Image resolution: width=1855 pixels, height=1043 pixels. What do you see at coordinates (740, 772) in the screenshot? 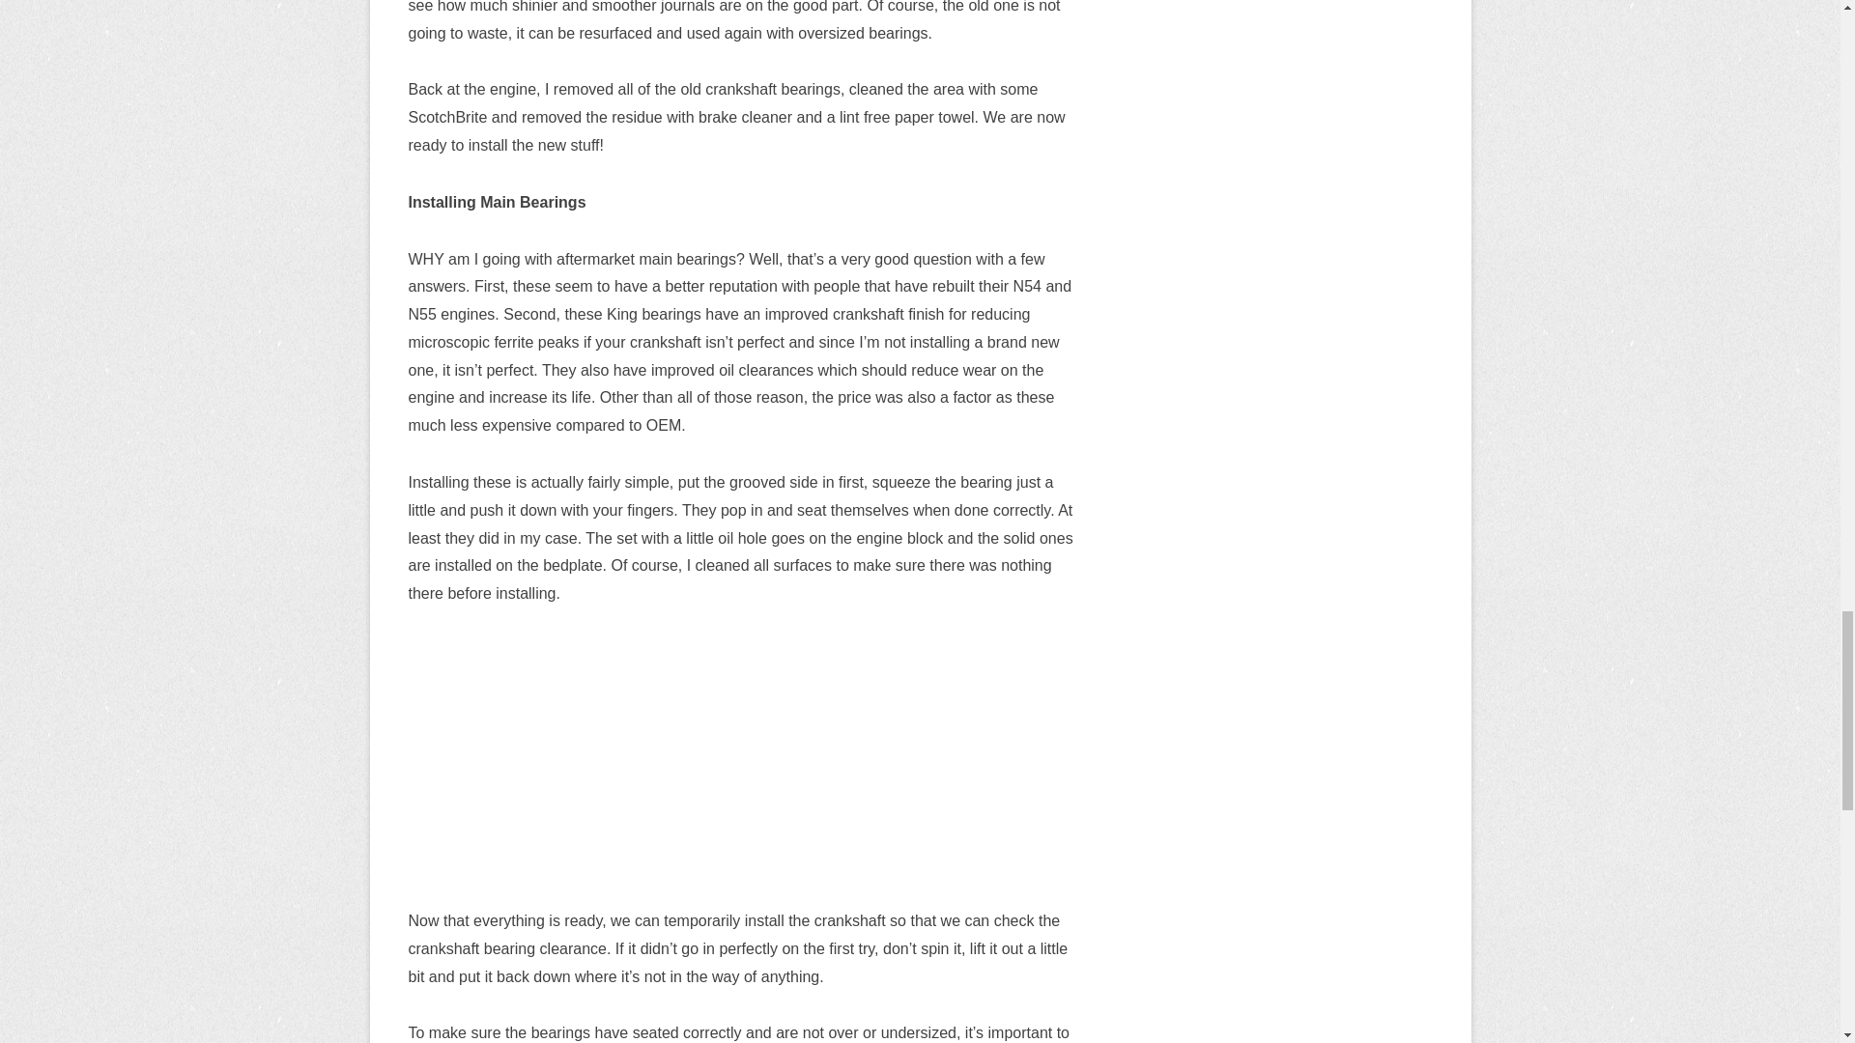
I see `Advertisement` at bounding box center [740, 772].